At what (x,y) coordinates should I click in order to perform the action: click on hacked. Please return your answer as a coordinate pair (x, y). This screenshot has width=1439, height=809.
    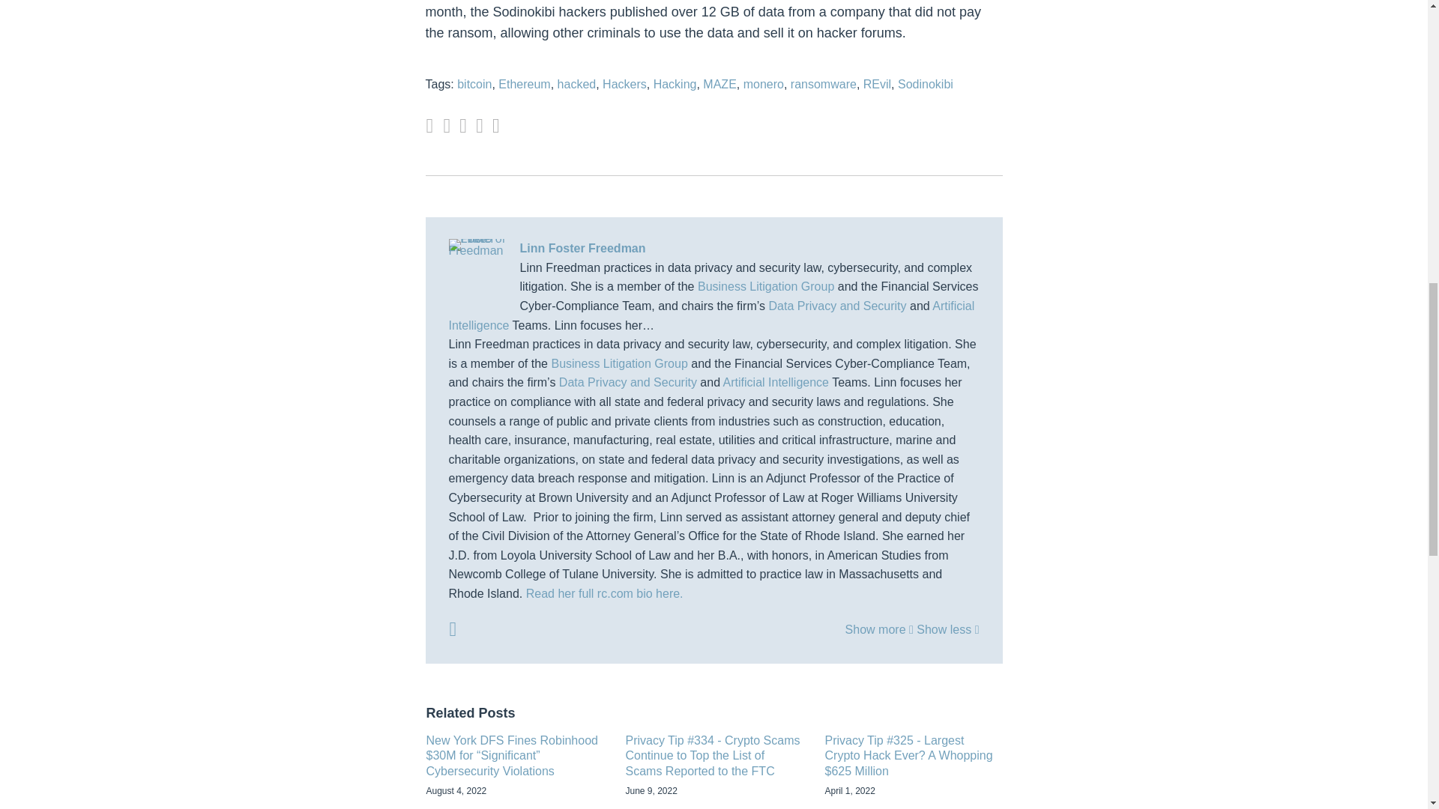
    Looking at the image, I should click on (577, 84).